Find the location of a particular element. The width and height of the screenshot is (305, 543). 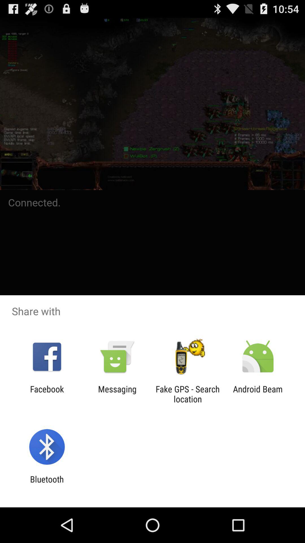

press item next to the fake gps search item is located at coordinates (117, 394).